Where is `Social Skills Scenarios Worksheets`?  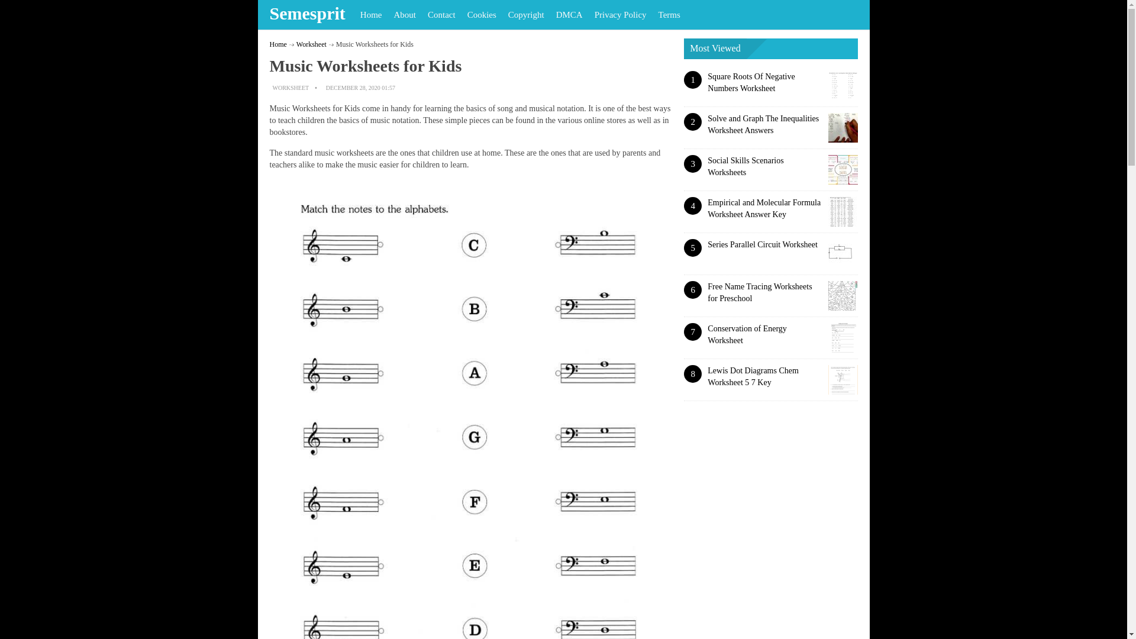
Social Skills Scenarios Worksheets is located at coordinates (745, 166).